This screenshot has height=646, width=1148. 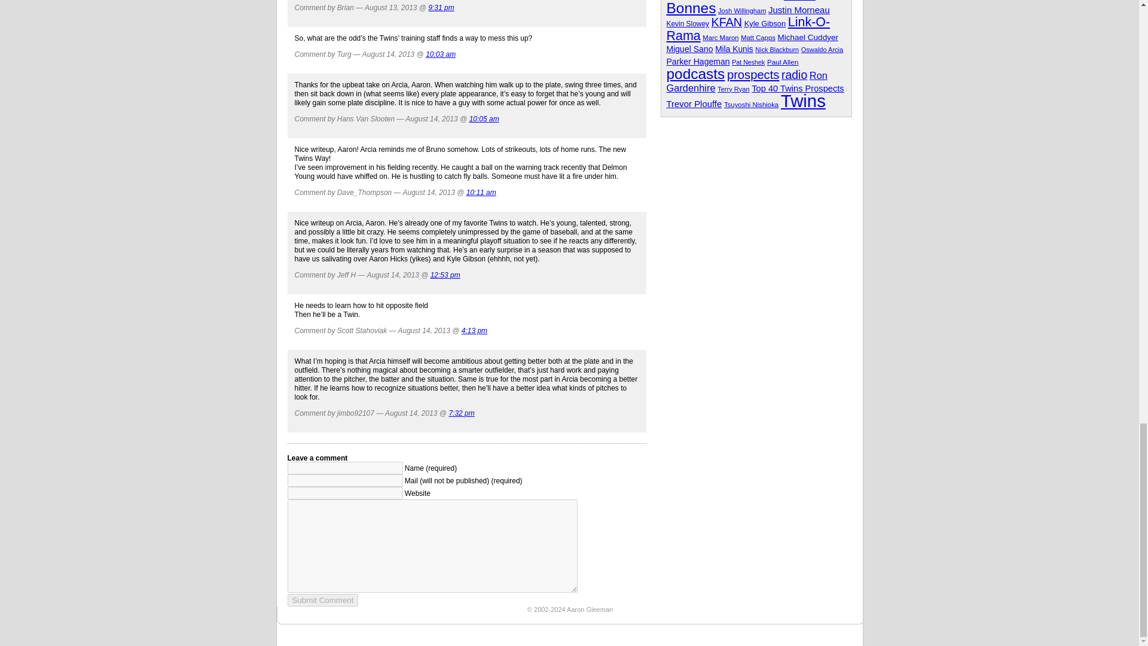 I want to click on 4:13 pm, so click(x=474, y=331).